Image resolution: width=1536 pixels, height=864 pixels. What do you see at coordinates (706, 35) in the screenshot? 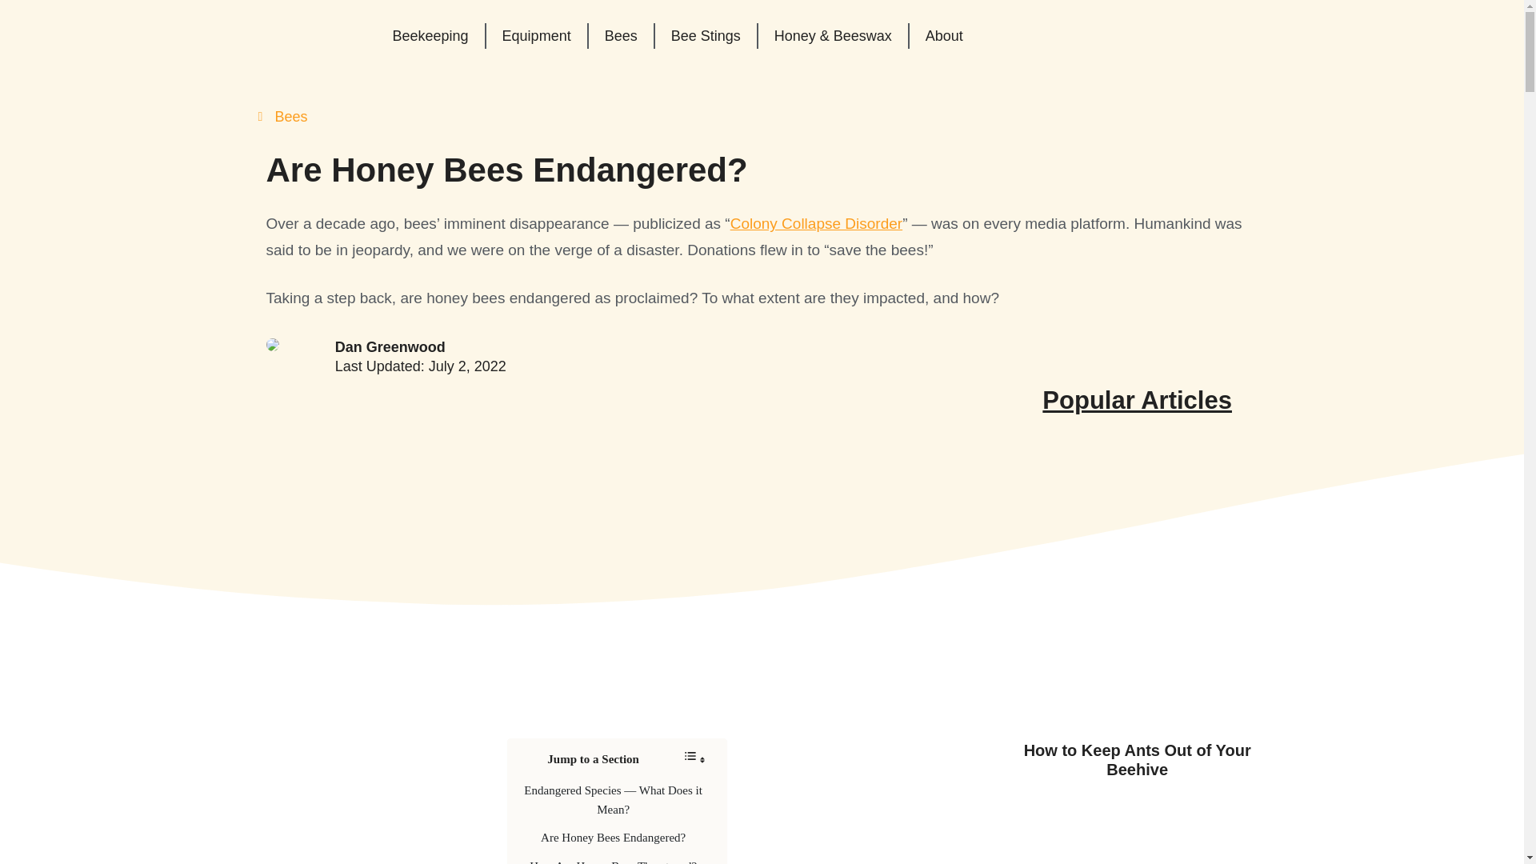
I see `Bee Stings` at bounding box center [706, 35].